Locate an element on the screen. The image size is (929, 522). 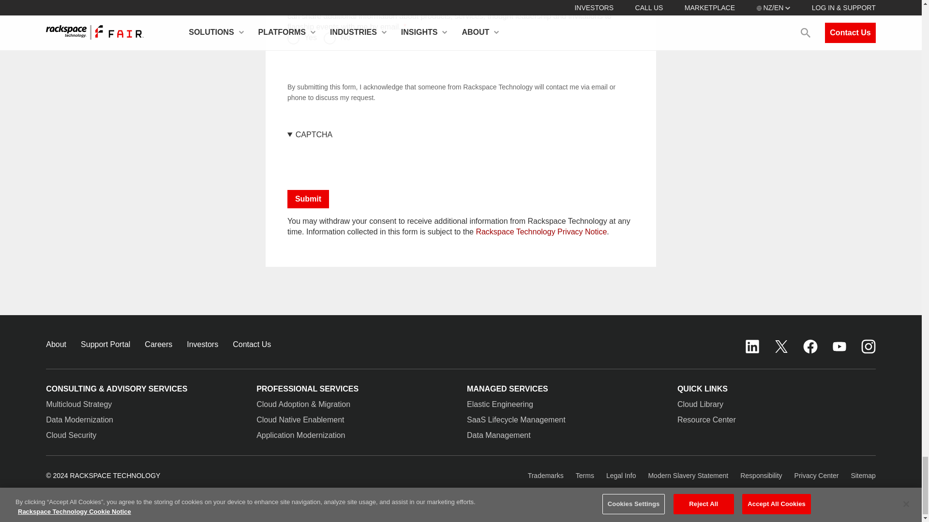
1 is located at coordinates (329, 38).